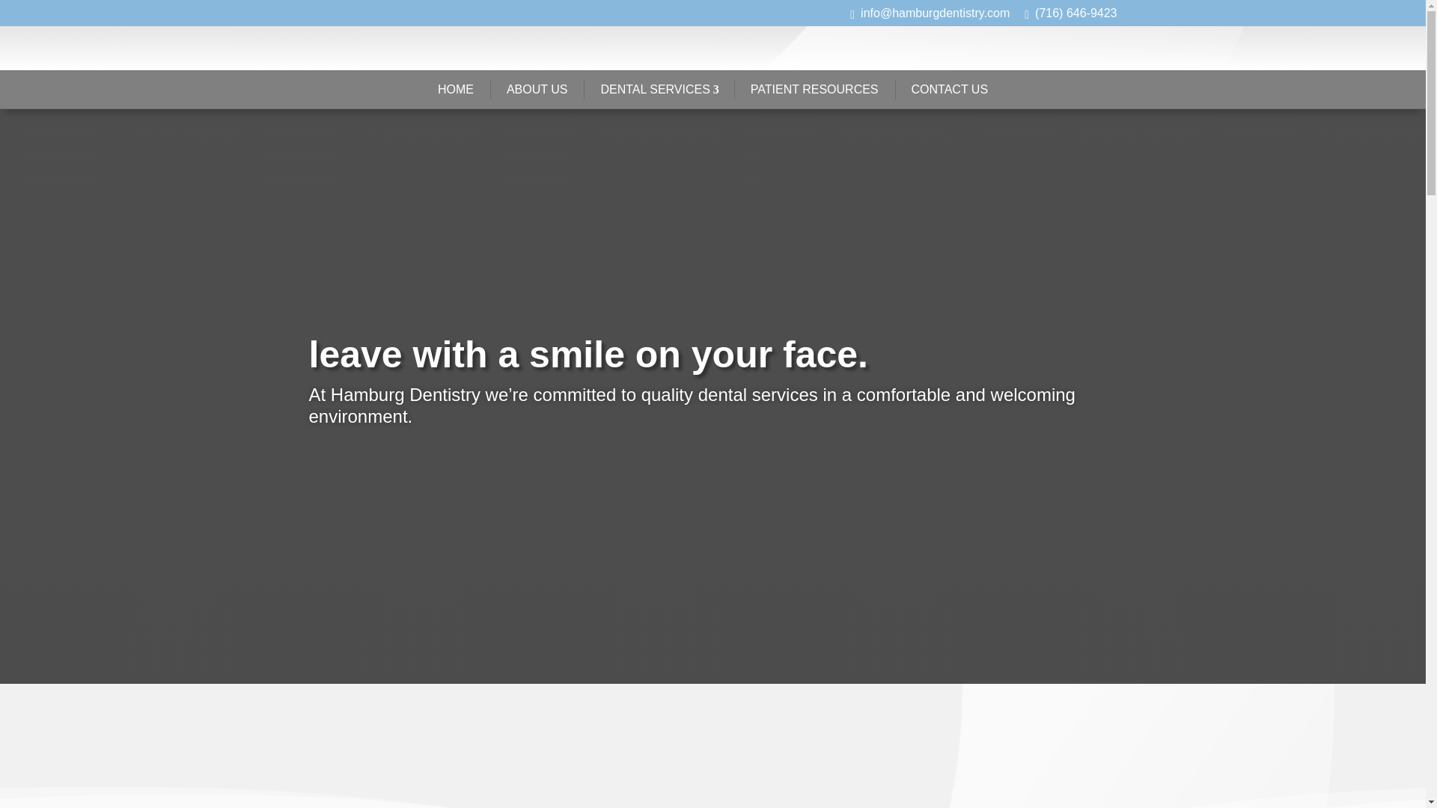  Describe the element at coordinates (950, 90) in the screenshot. I see `CONTACT US` at that location.